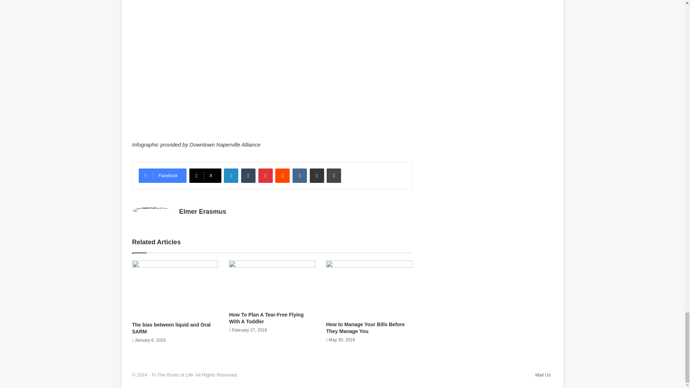  Describe the element at coordinates (248, 175) in the screenshot. I see `Tumblr` at that location.